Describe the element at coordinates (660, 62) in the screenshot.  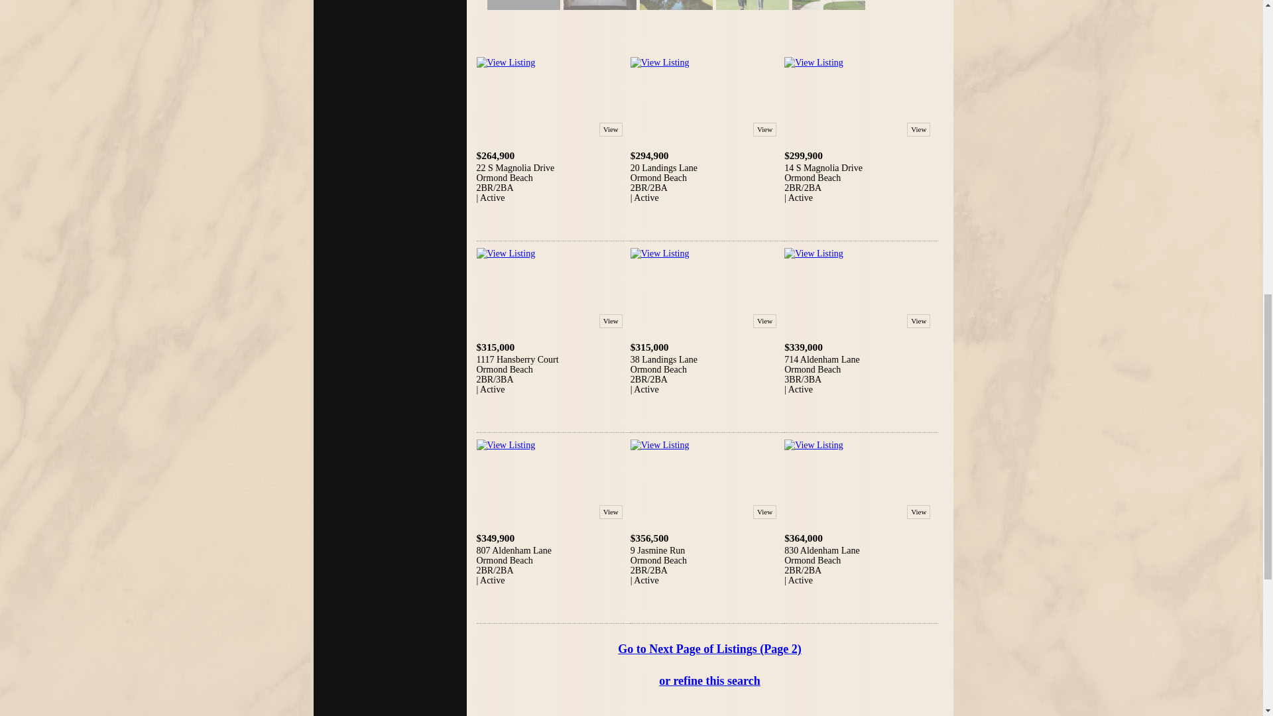
I see `View Listing` at that location.